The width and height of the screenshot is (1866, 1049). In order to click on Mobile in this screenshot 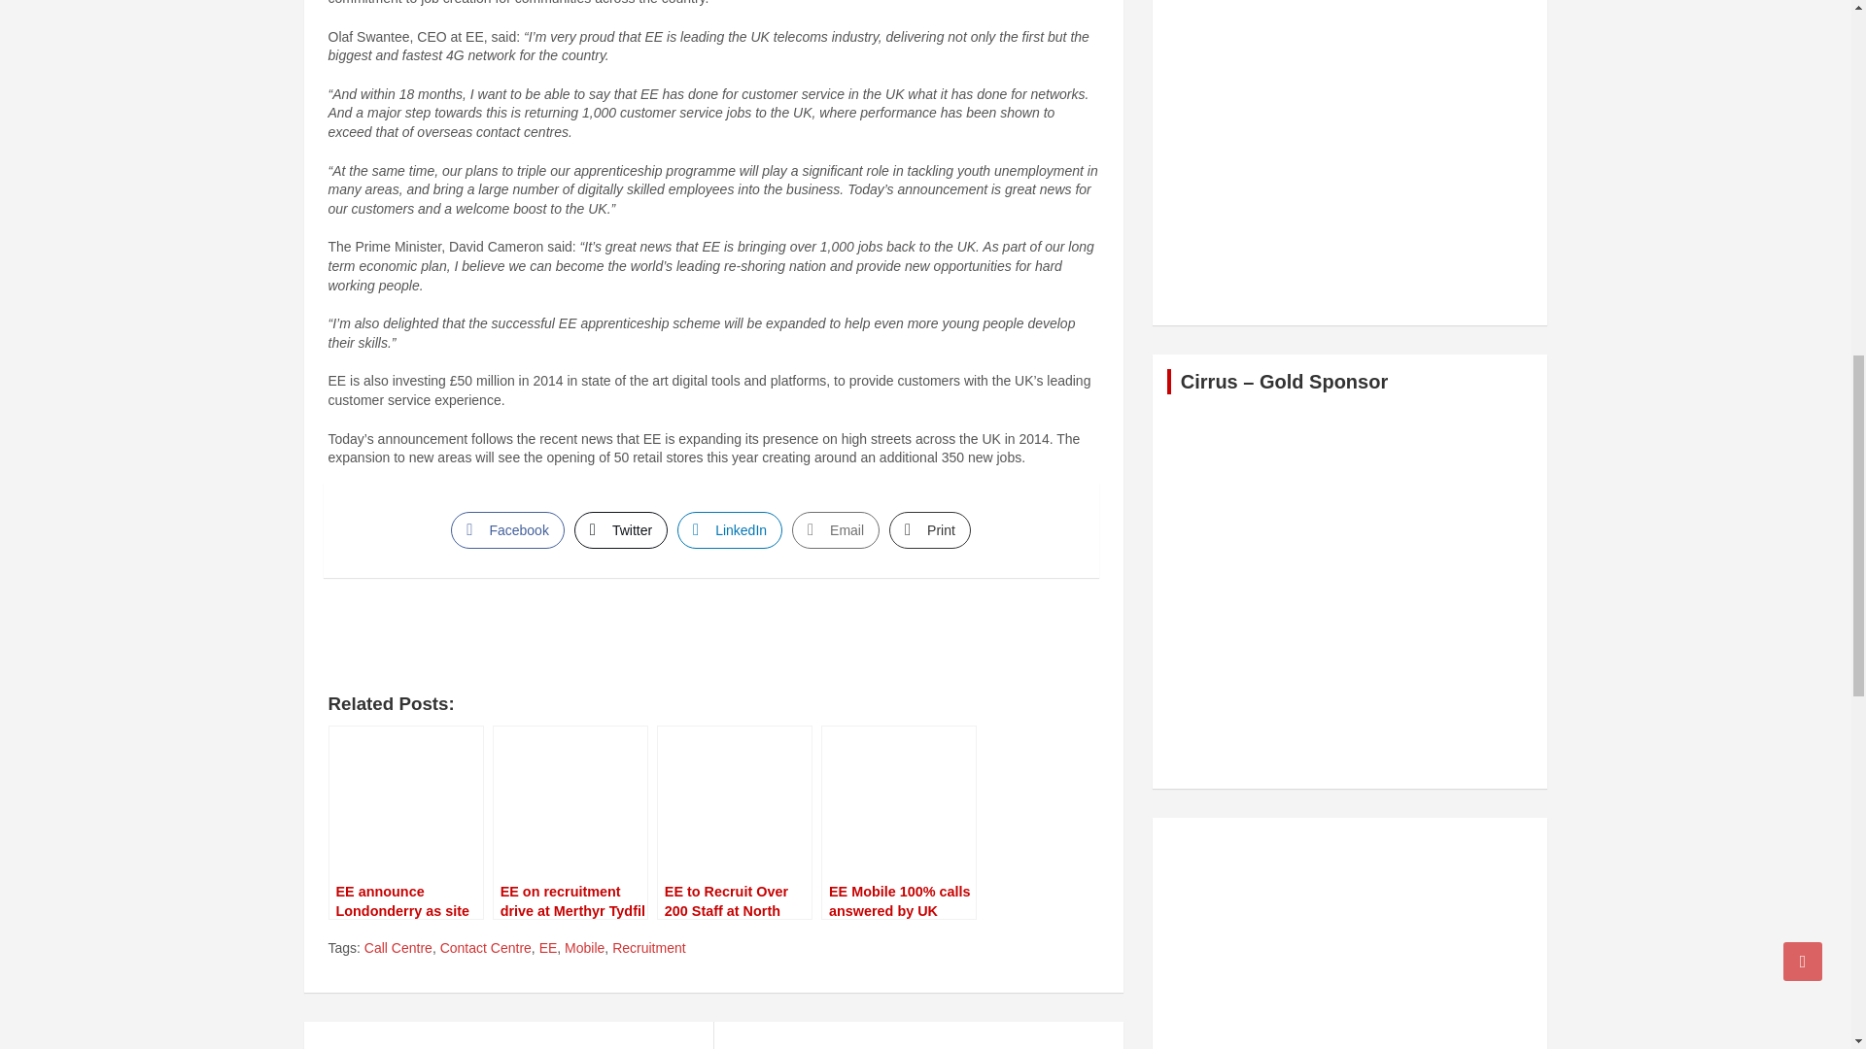, I will do `click(585, 948)`.